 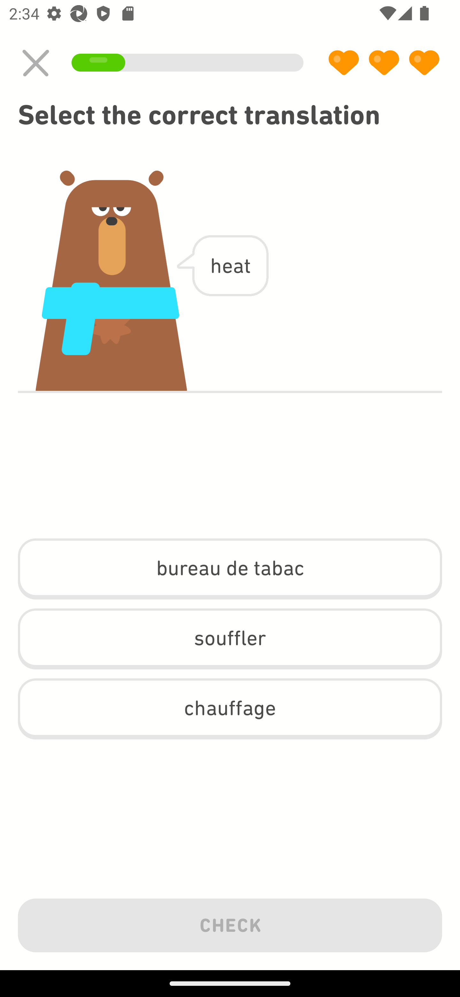 I want to click on Select the correct translation, so click(x=230, y=115).